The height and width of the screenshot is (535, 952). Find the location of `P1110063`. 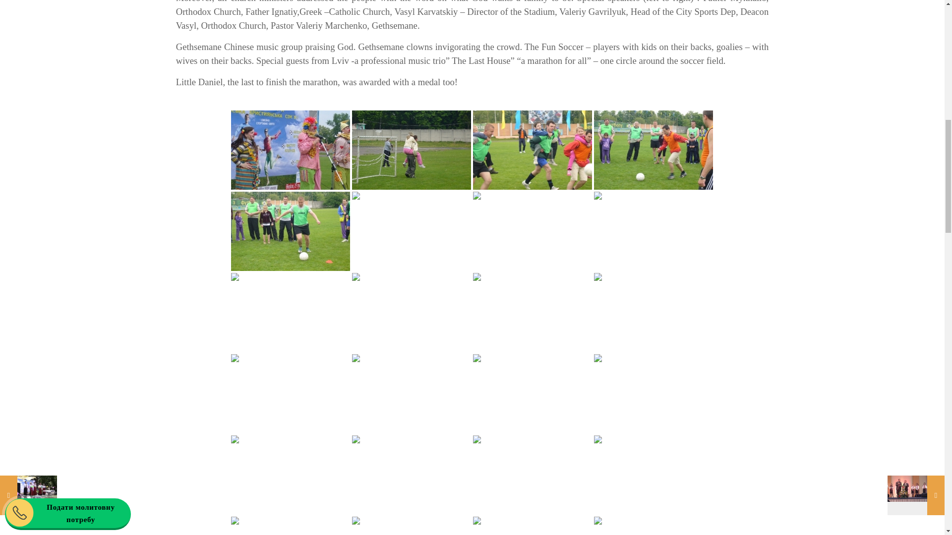

P1110063 is located at coordinates (533, 150).